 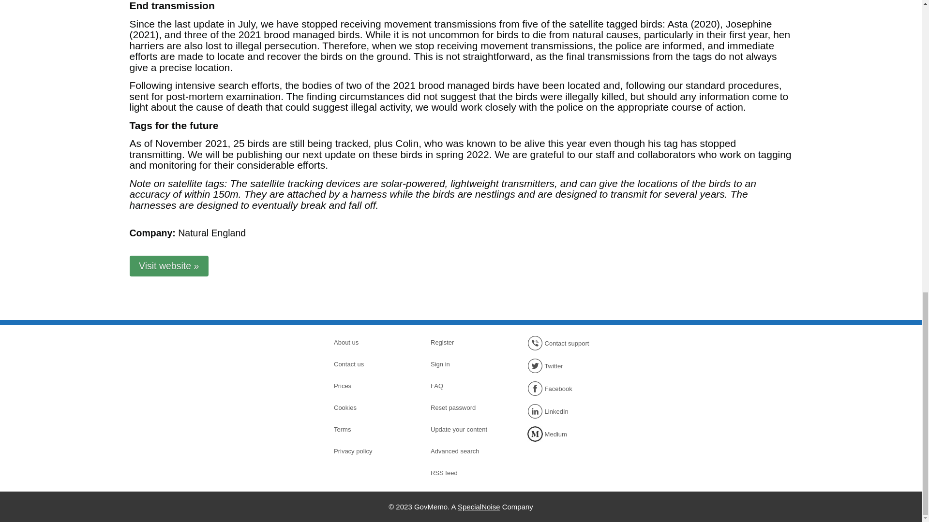 I want to click on Cookies, so click(x=367, y=408).